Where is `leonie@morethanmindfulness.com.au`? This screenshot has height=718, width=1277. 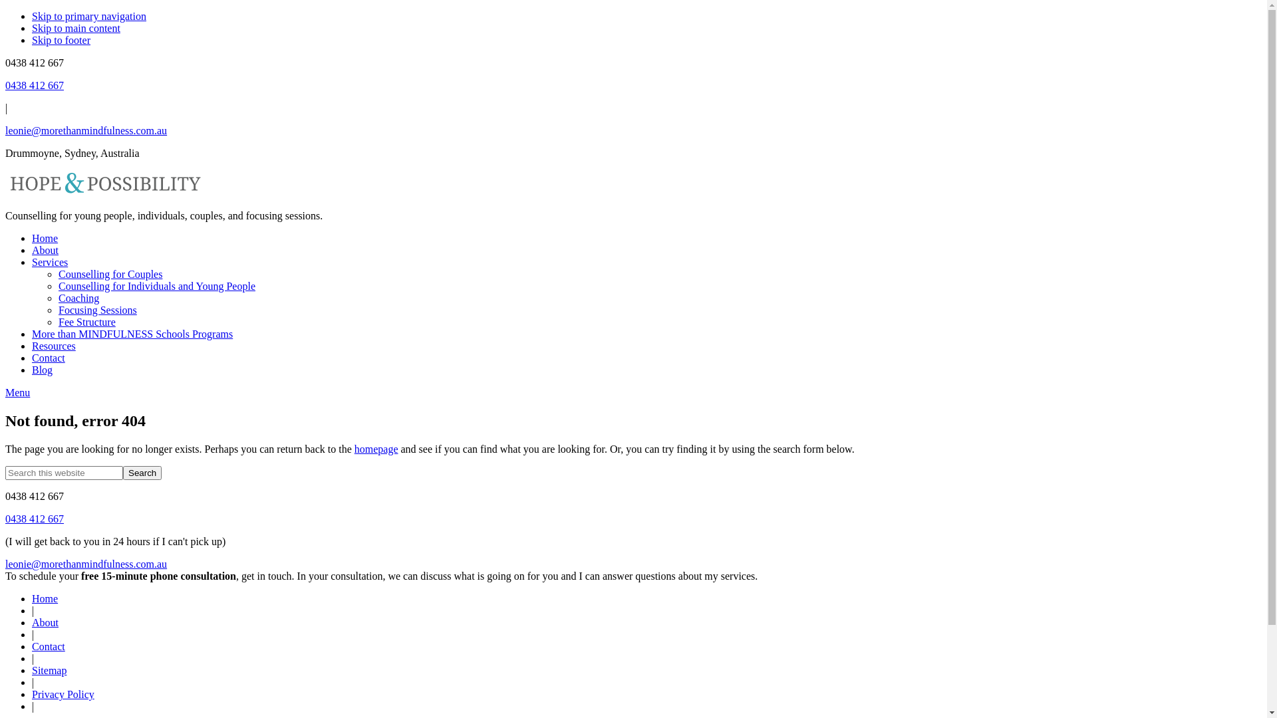 leonie@morethanmindfulness.com.au is located at coordinates (86, 564).